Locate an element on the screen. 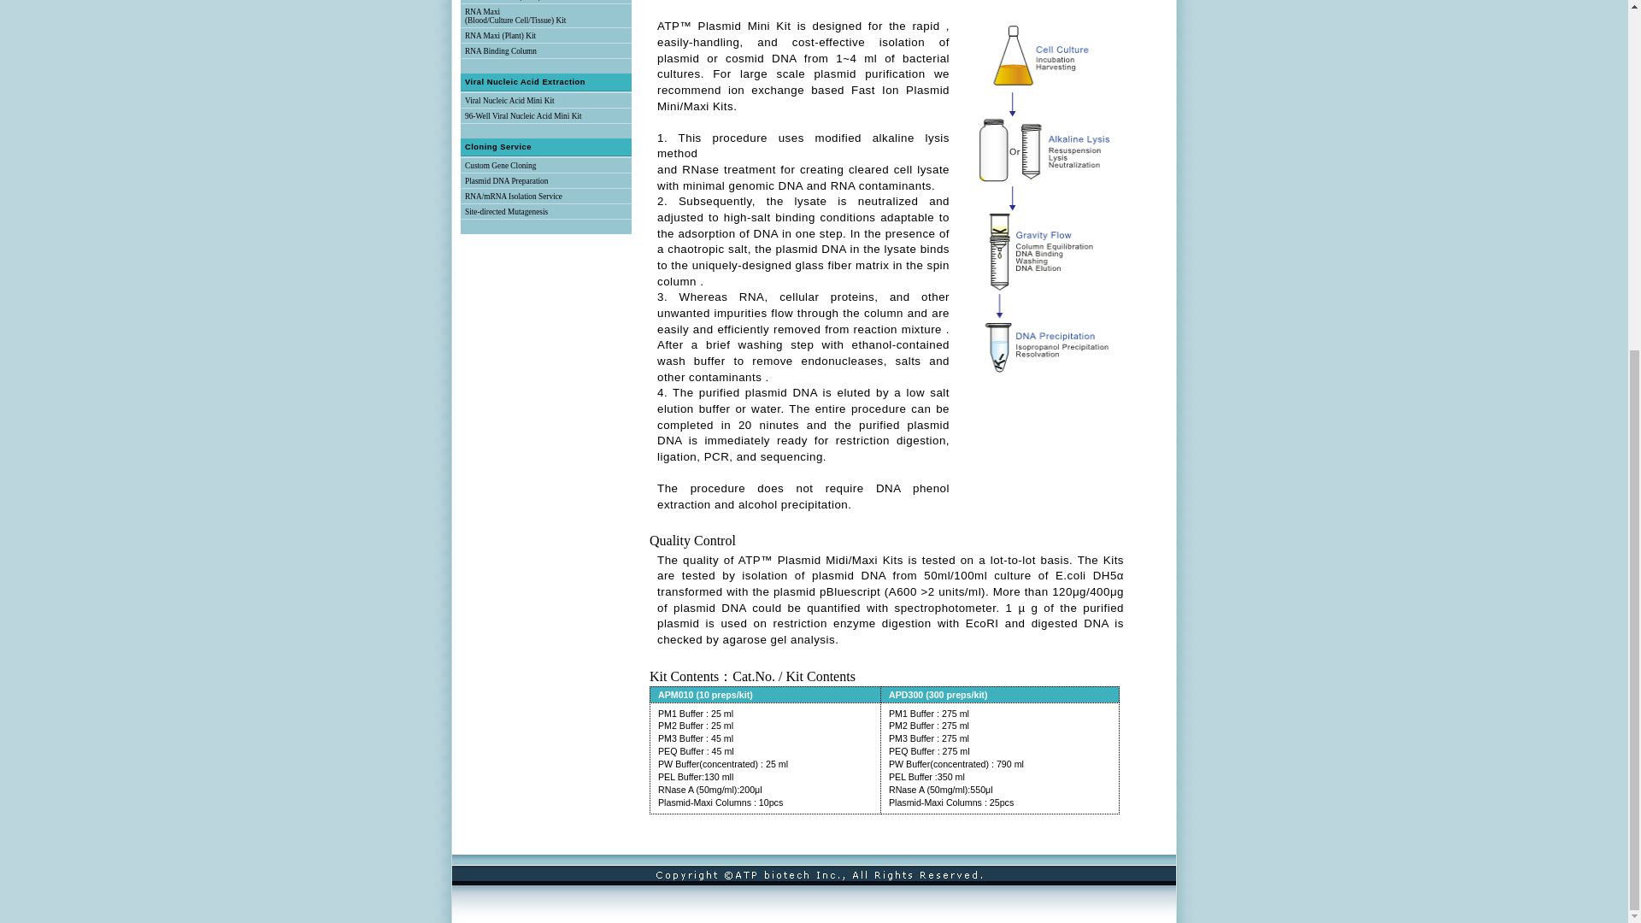  Custom Gene Cloning is located at coordinates (500, 166).